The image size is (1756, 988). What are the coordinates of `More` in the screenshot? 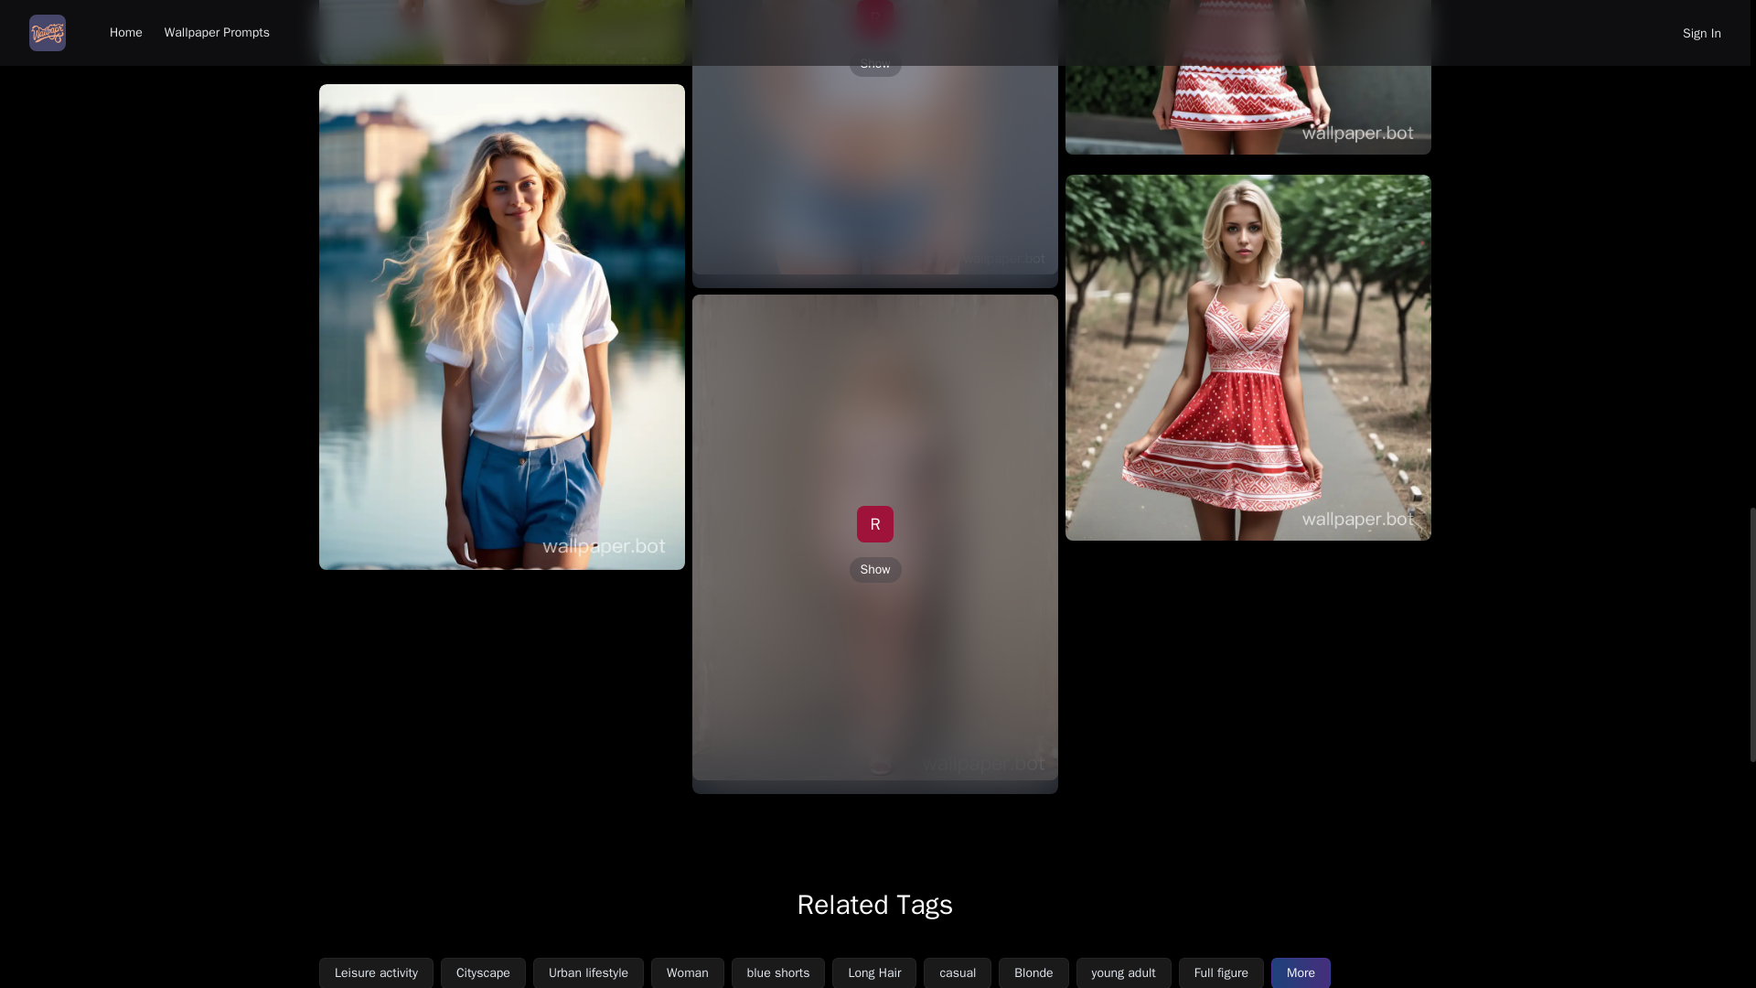 It's located at (1301, 972).